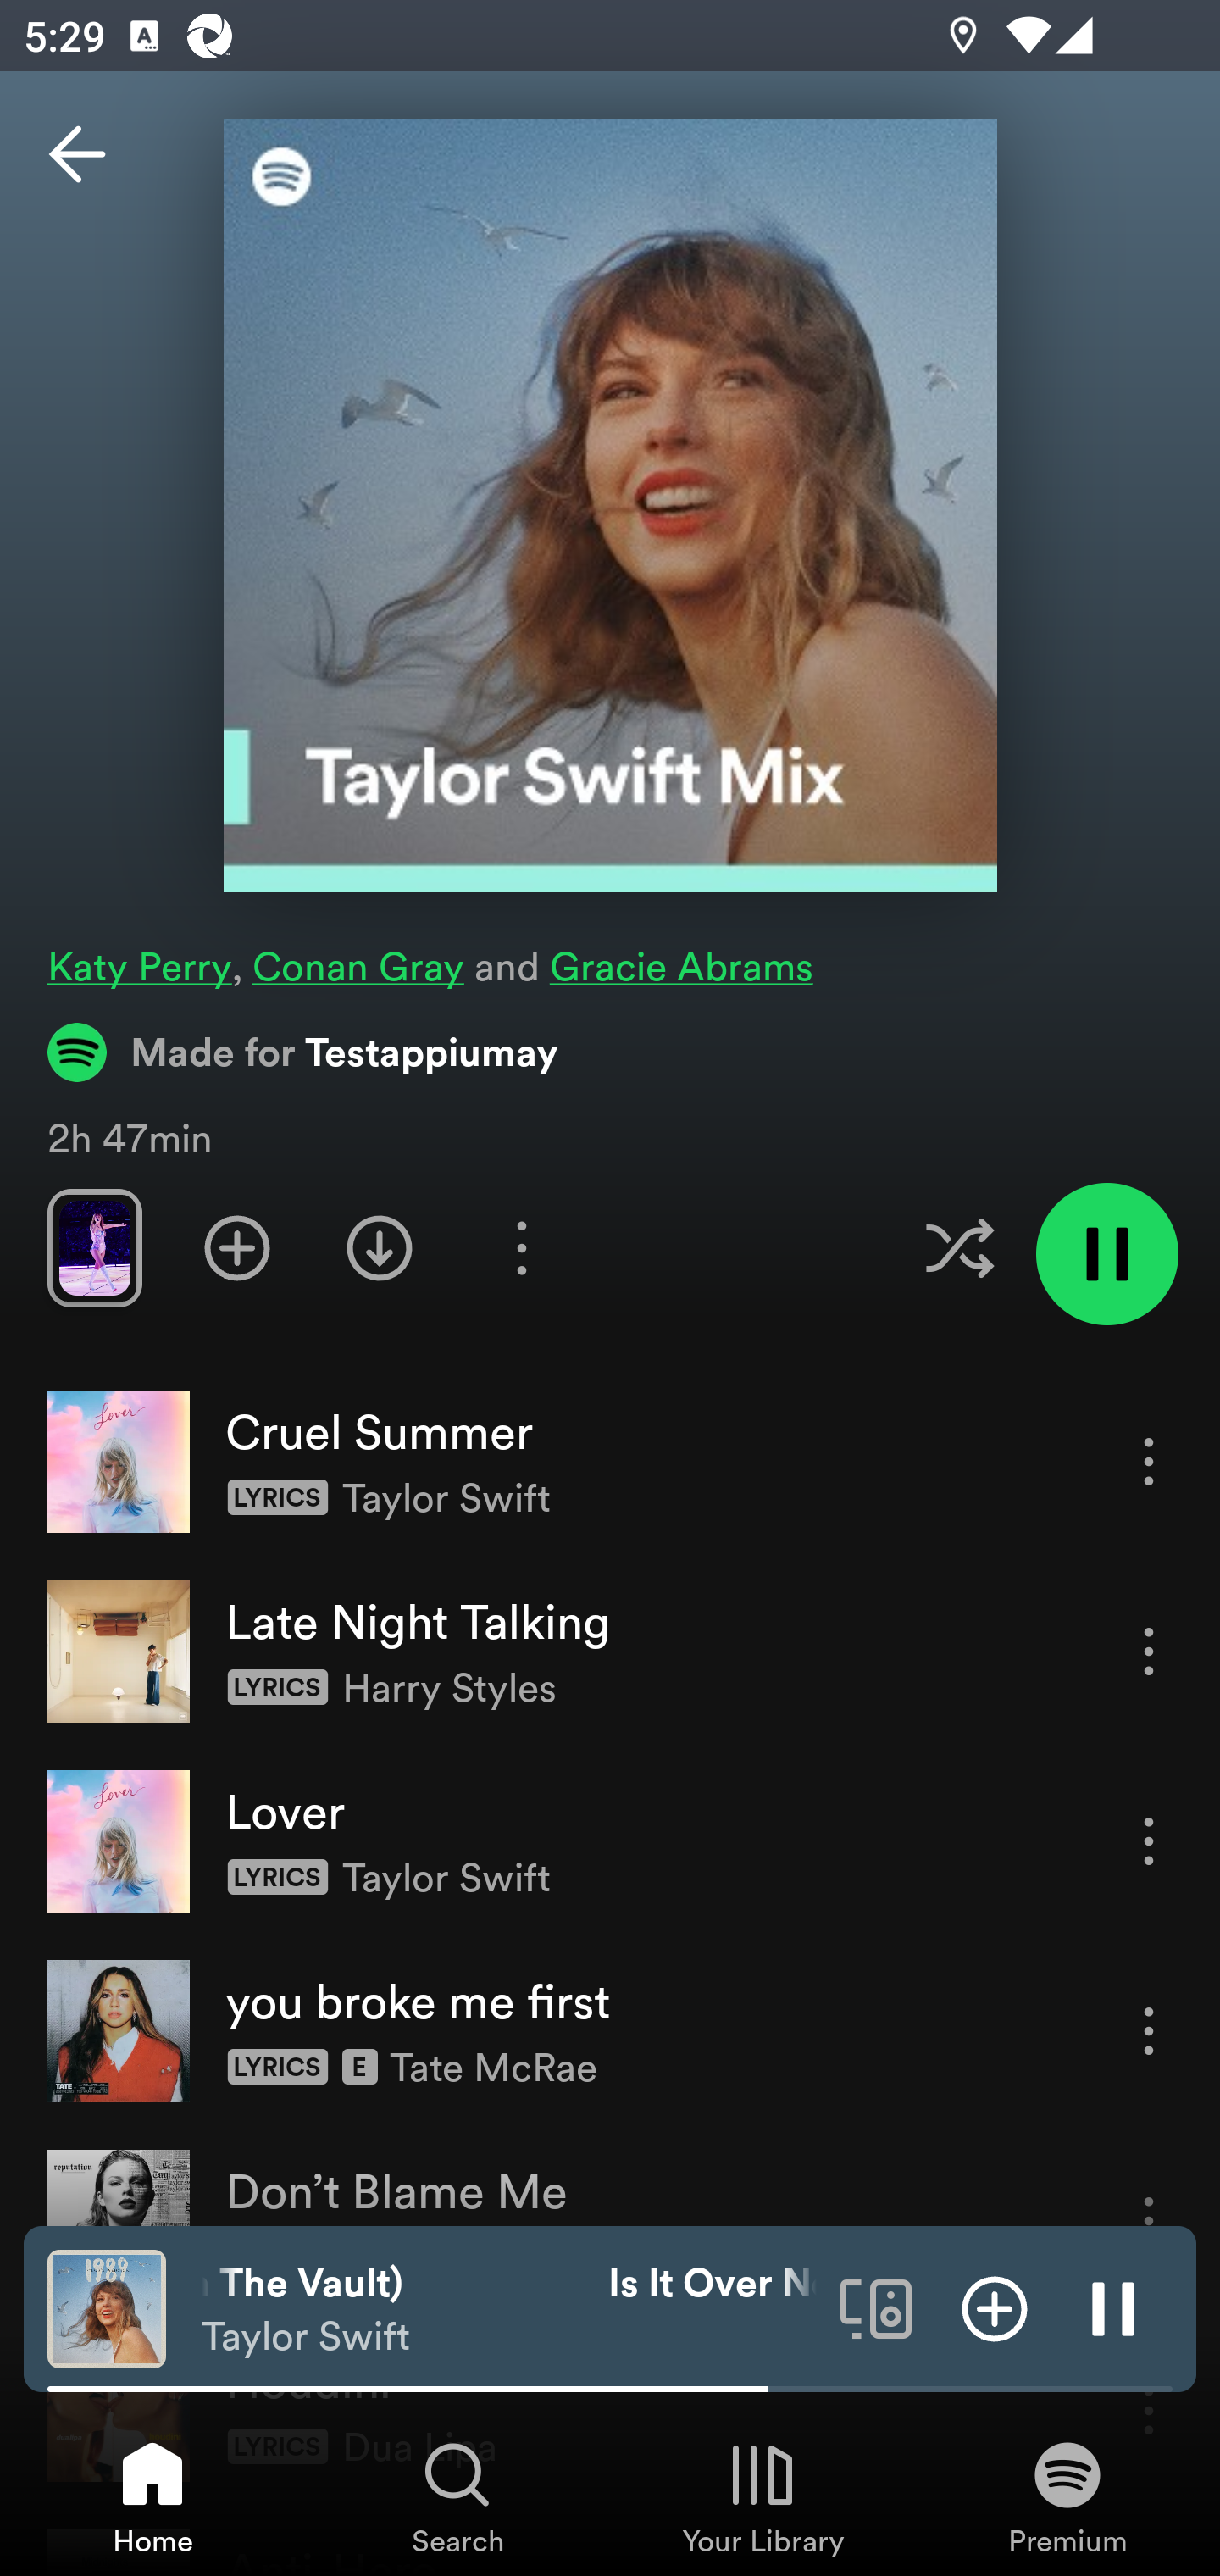 The image size is (1220, 2576). What do you see at coordinates (237, 1247) in the screenshot?
I see `Add playlist to Your Library` at bounding box center [237, 1247].